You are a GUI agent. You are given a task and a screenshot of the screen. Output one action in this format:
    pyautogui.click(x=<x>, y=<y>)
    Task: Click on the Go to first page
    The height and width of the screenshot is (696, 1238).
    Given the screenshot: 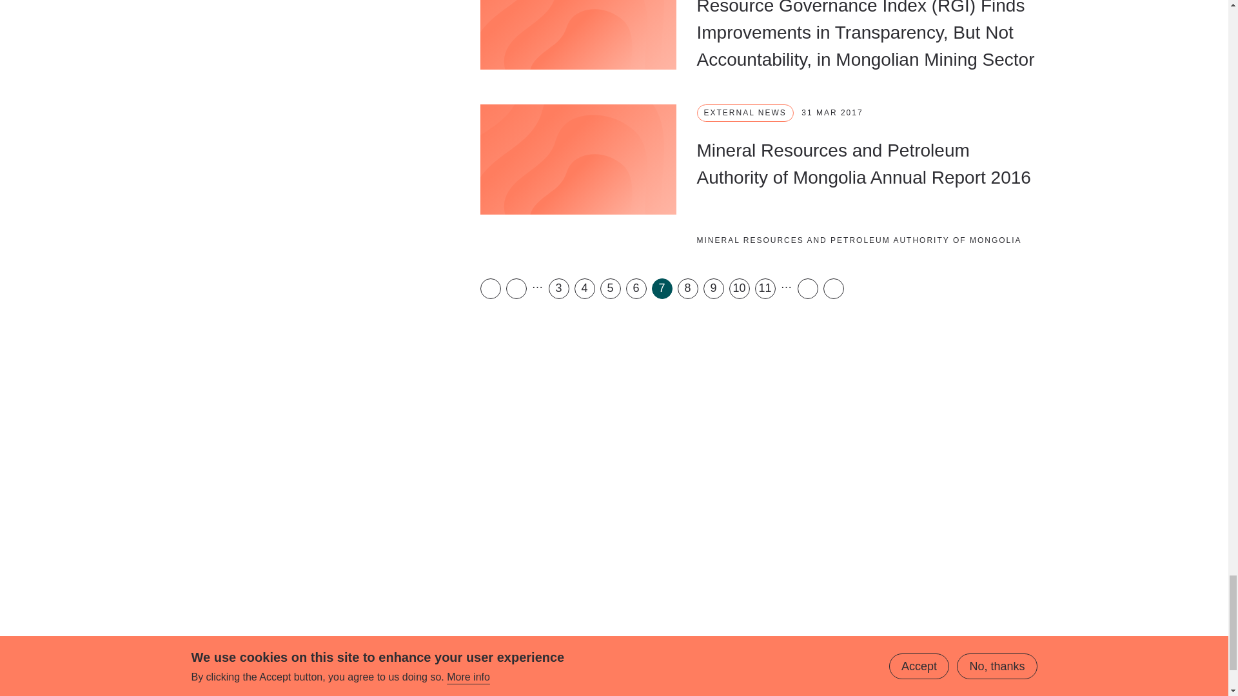 What is the action you would take?
    pyautogui.click(x=490, y=289)
    